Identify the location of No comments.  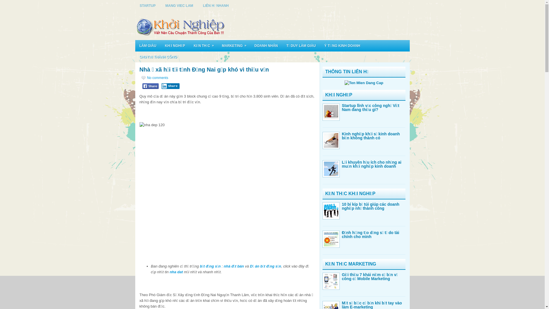
(158, 78).